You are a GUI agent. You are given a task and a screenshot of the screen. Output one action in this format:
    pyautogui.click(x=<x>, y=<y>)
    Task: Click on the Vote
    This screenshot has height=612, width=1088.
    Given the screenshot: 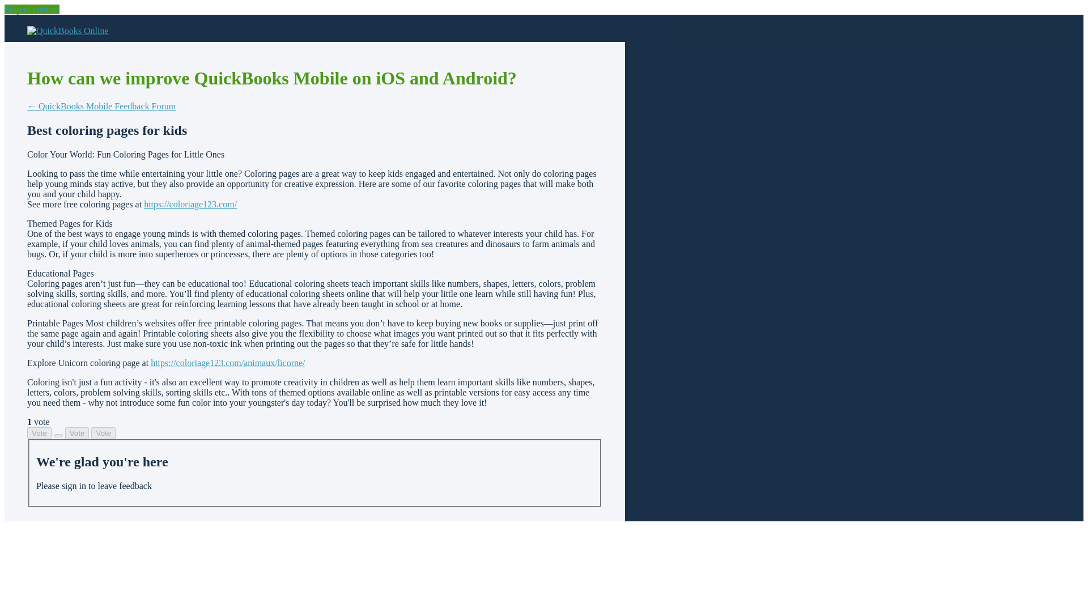 What is the action you would take?
    pyautogui.click(x=77, y=433)
    